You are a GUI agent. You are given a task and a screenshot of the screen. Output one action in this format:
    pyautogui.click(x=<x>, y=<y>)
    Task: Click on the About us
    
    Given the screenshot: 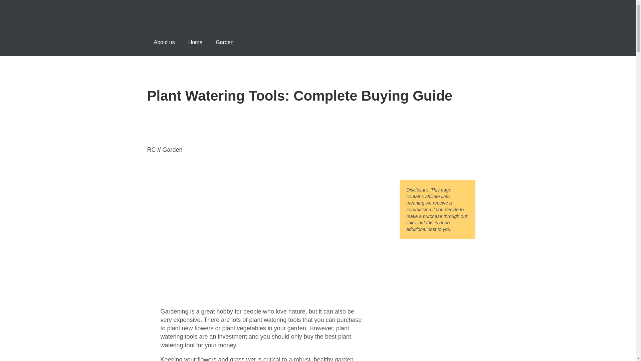 What is the action you would take?
    pyautogui.click(x=164, y=42)
    